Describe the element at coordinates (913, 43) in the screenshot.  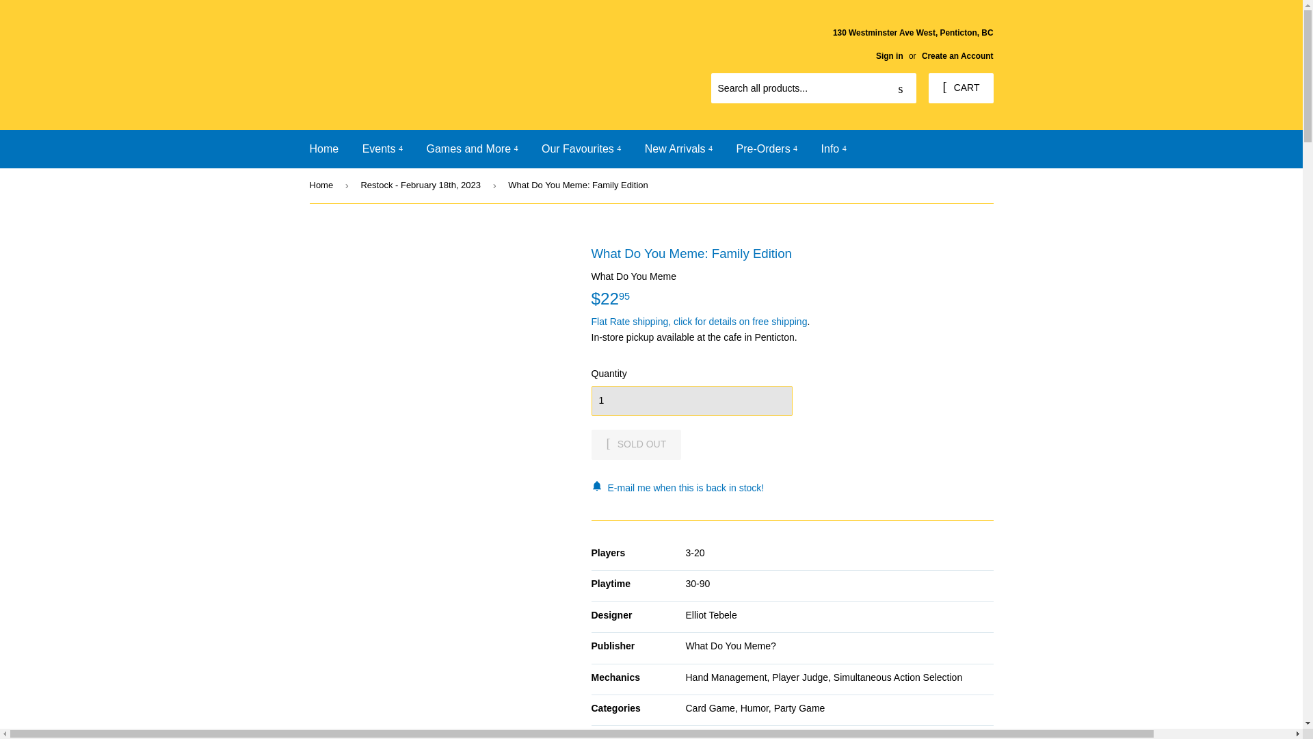
I see `130 Westminster Ave West, Penticton, BC` at that location.